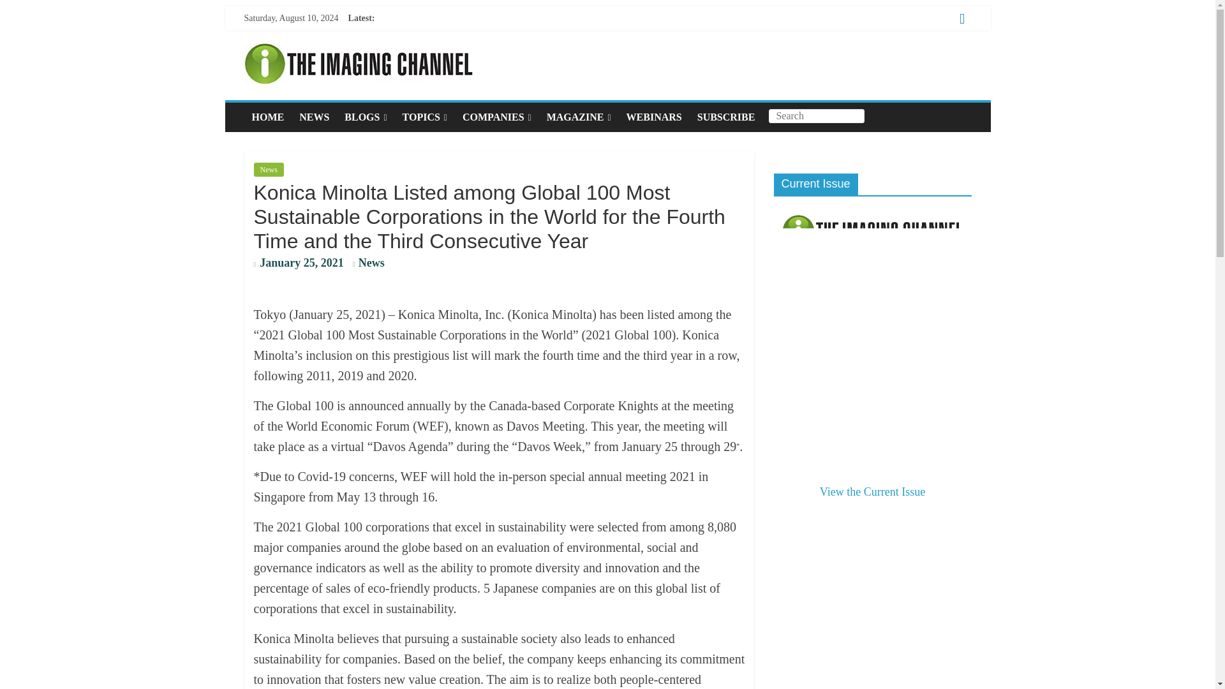  I want to click on News, so click(371, 263).